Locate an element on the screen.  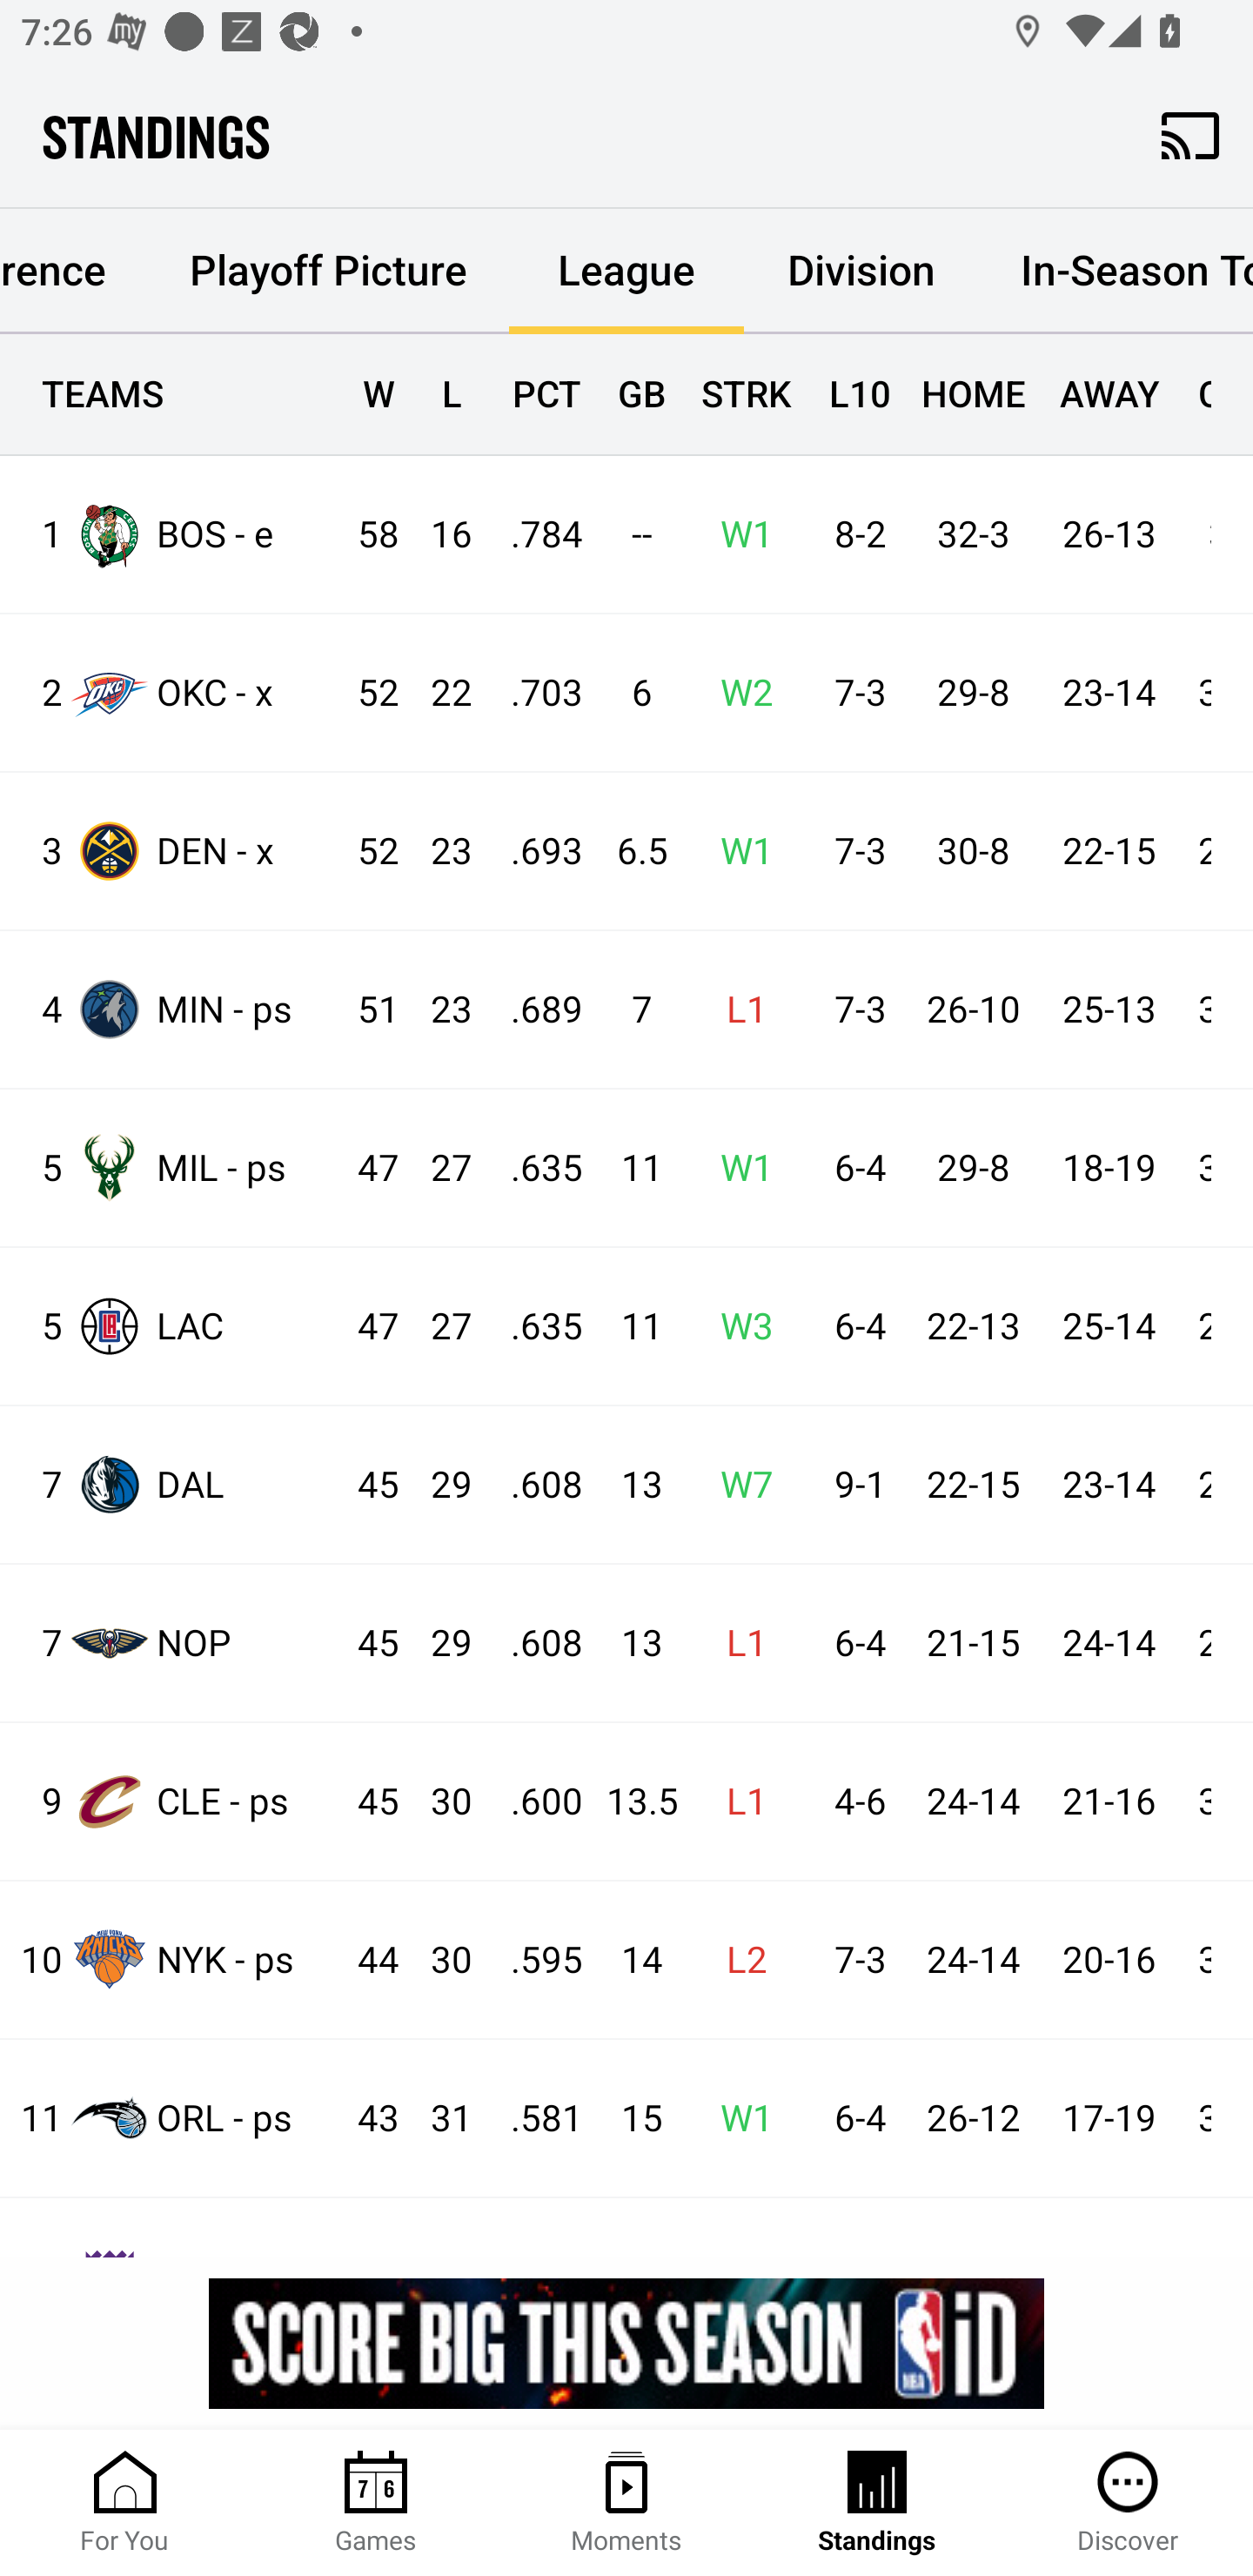
26-10 is located at coordinates (973, 1011).